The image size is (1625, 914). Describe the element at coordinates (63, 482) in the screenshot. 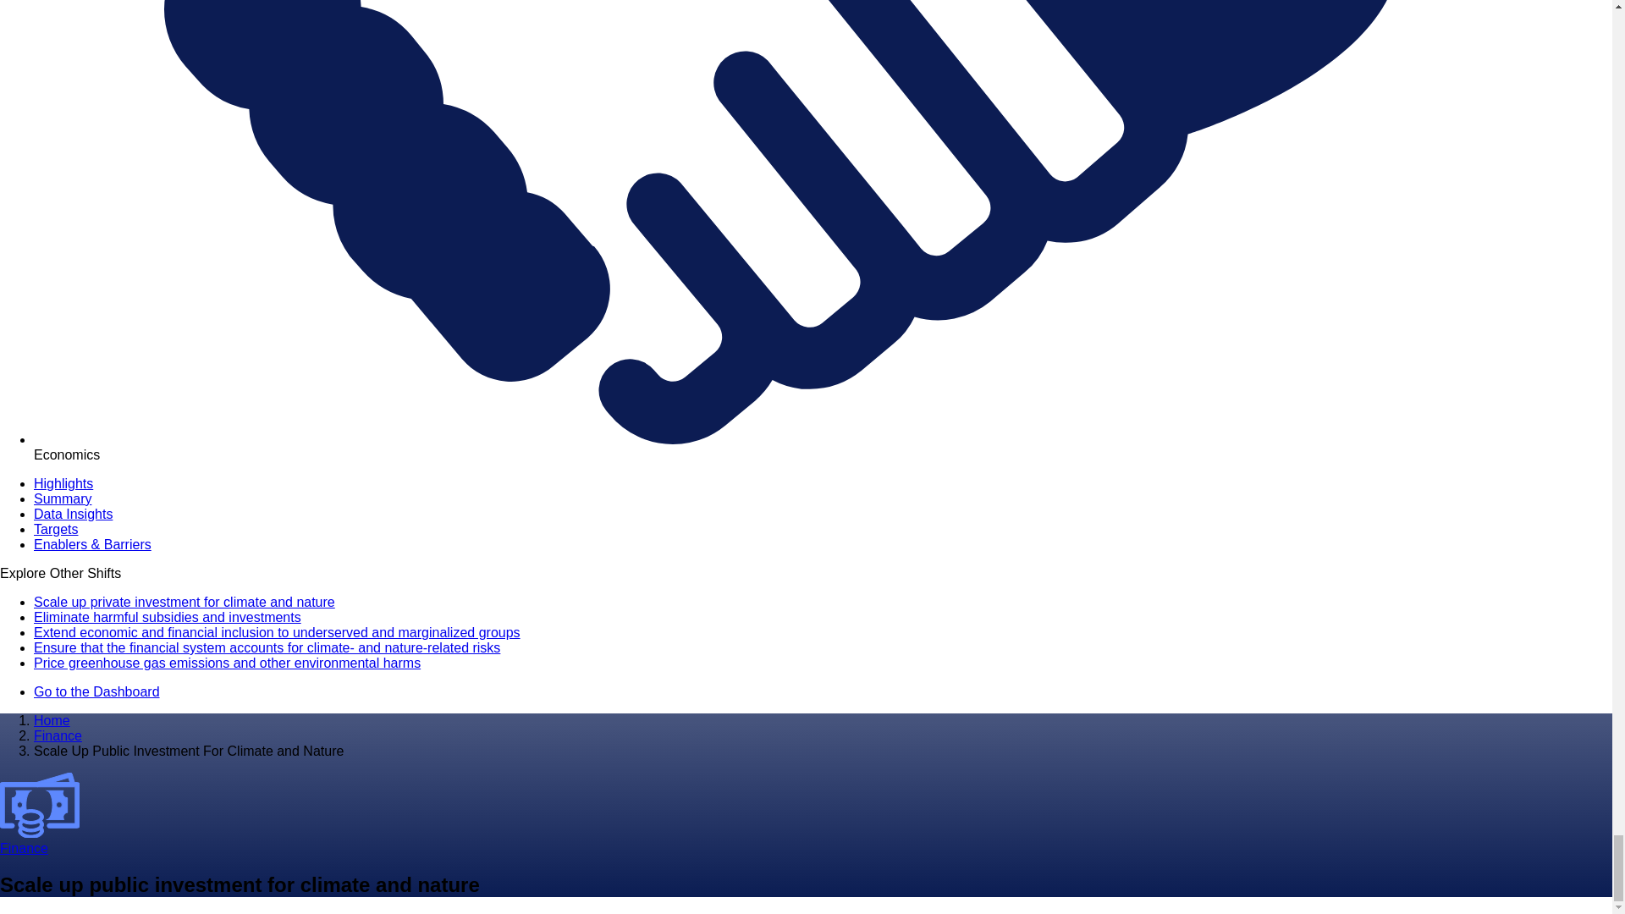

I see `Highlights` at that location.